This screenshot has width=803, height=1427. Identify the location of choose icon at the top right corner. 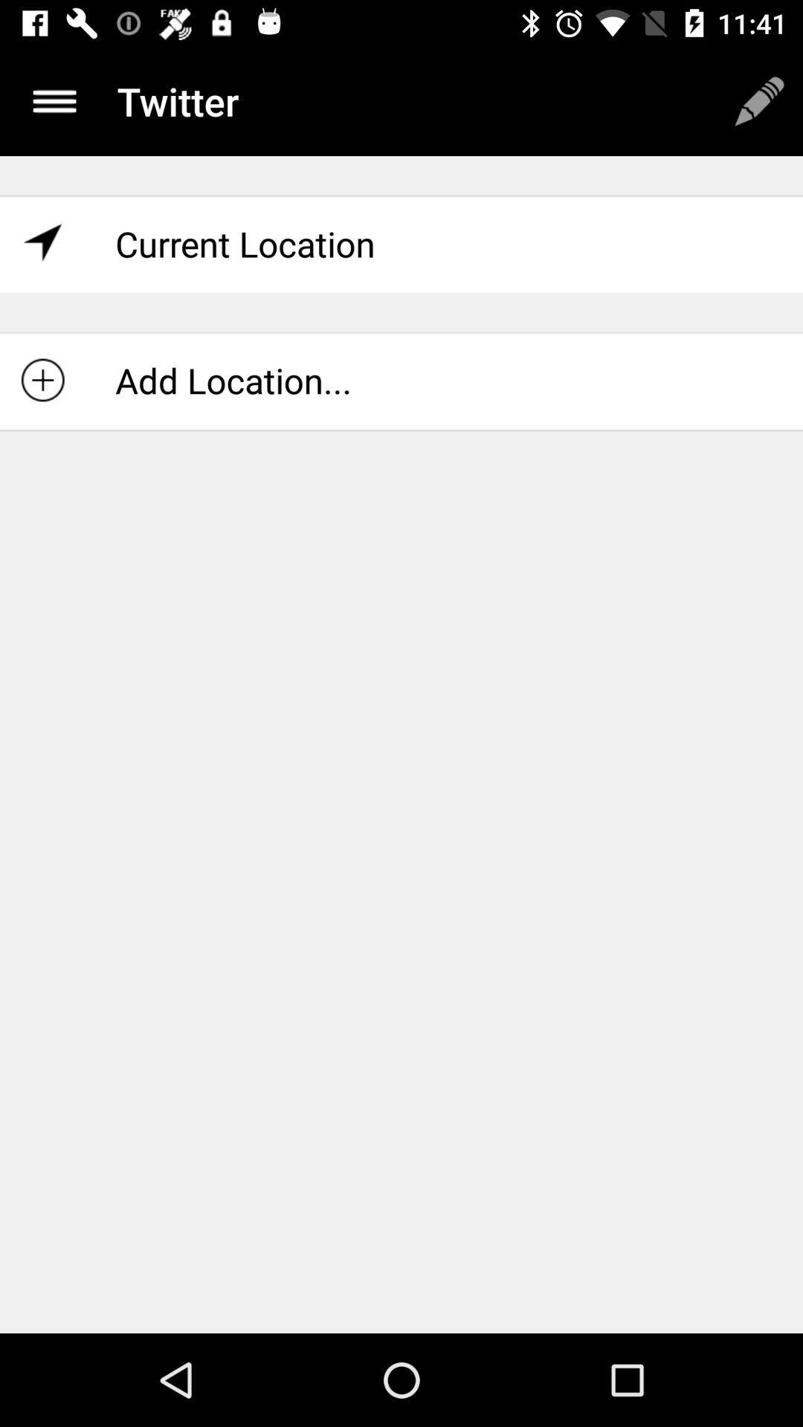
(759, 101).